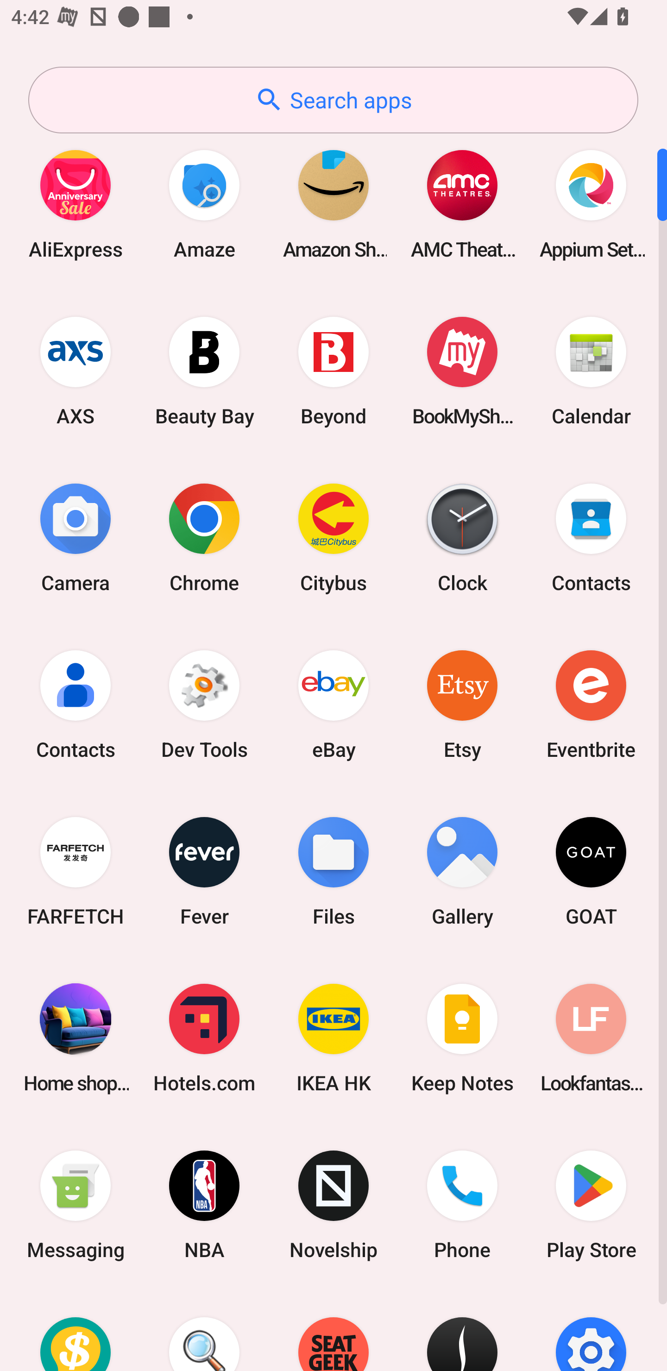  What do you see at coordinates (333, 1038) in the screenshot?
I see `IKEA HK` at bounding box center [333, 1038].